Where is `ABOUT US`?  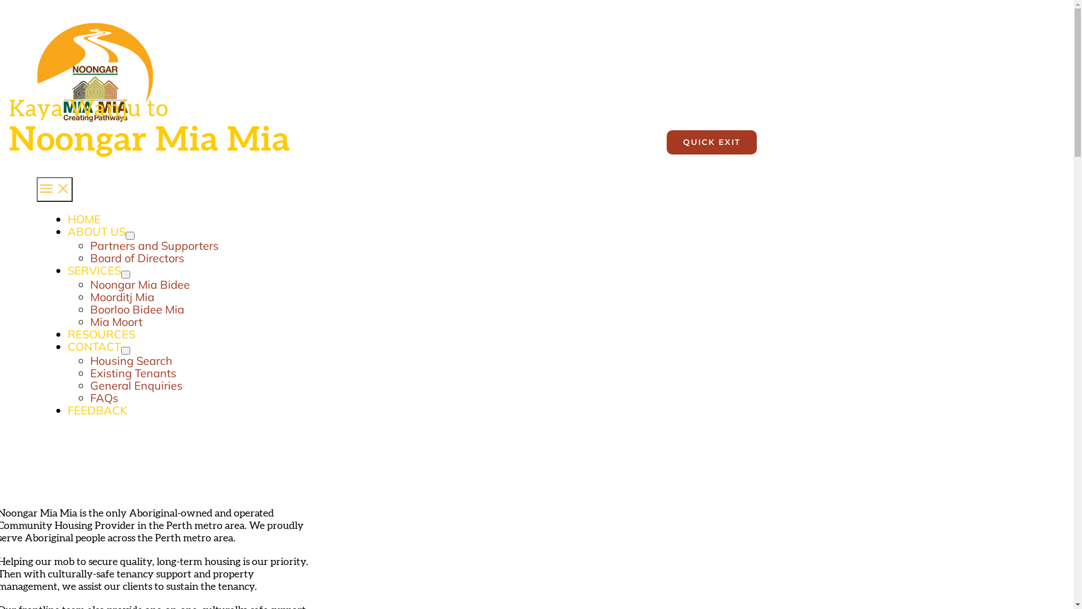 ABOUT US is located at coordinates (97, 231).